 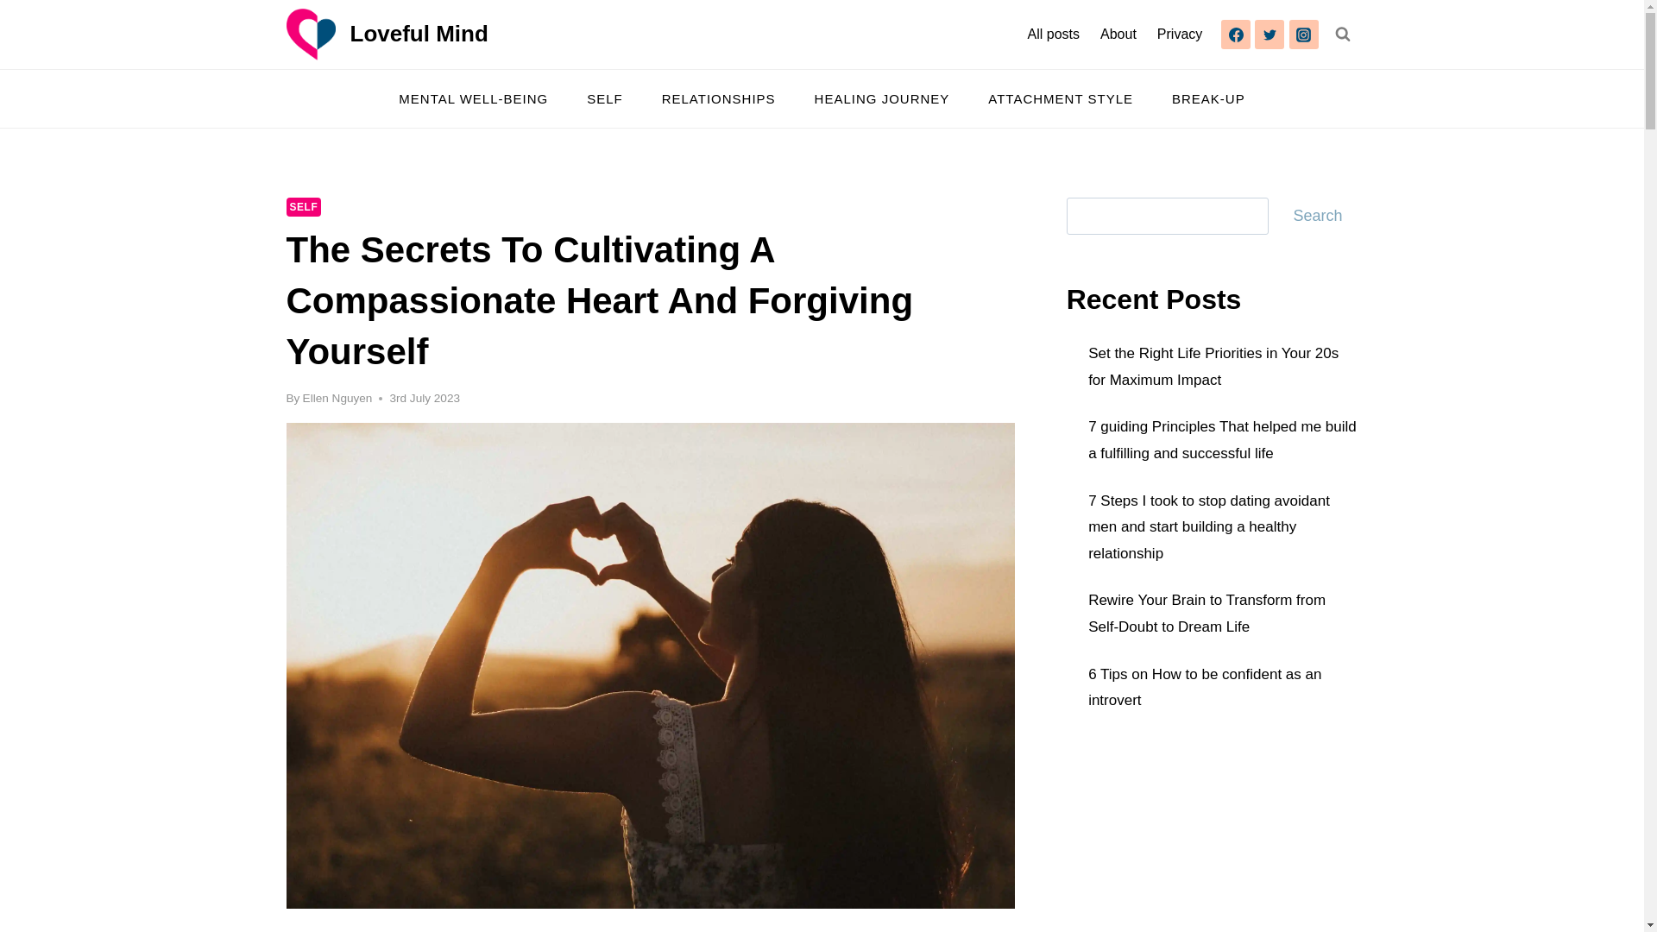 I want to click on About, so click(x=1118, y=35).